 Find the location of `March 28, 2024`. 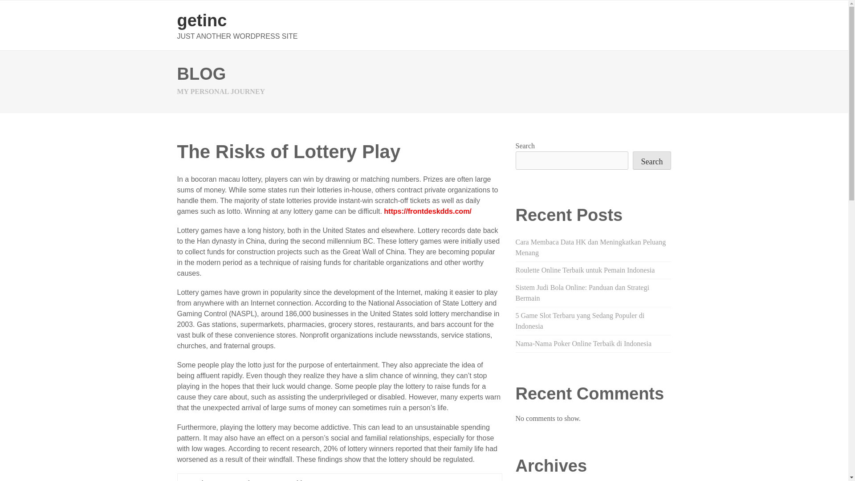

March 28, 2024 is located at coordinates (209, 480).